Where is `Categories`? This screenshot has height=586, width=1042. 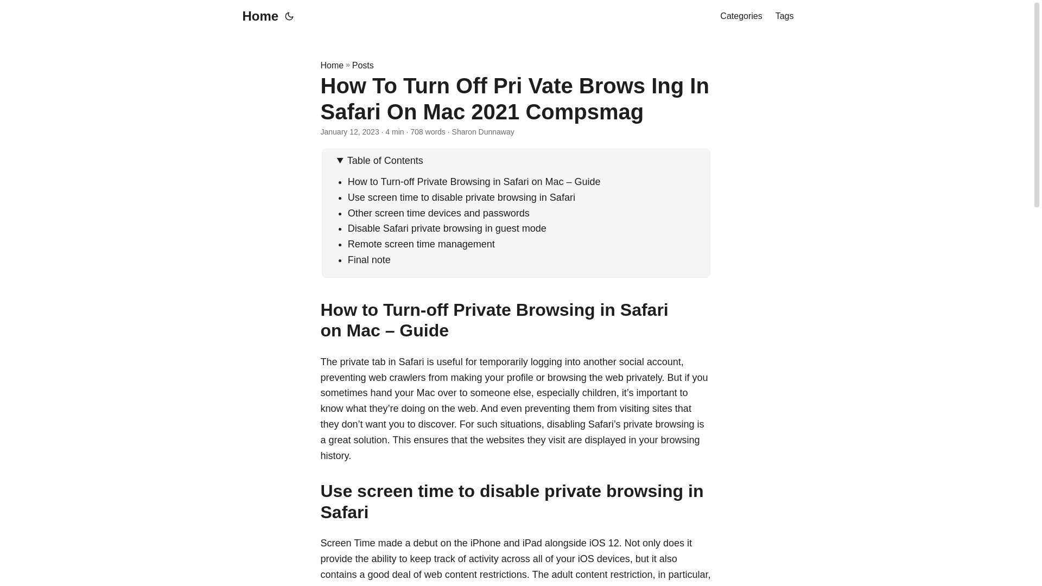 Categories is located at coordinates (740, 16).